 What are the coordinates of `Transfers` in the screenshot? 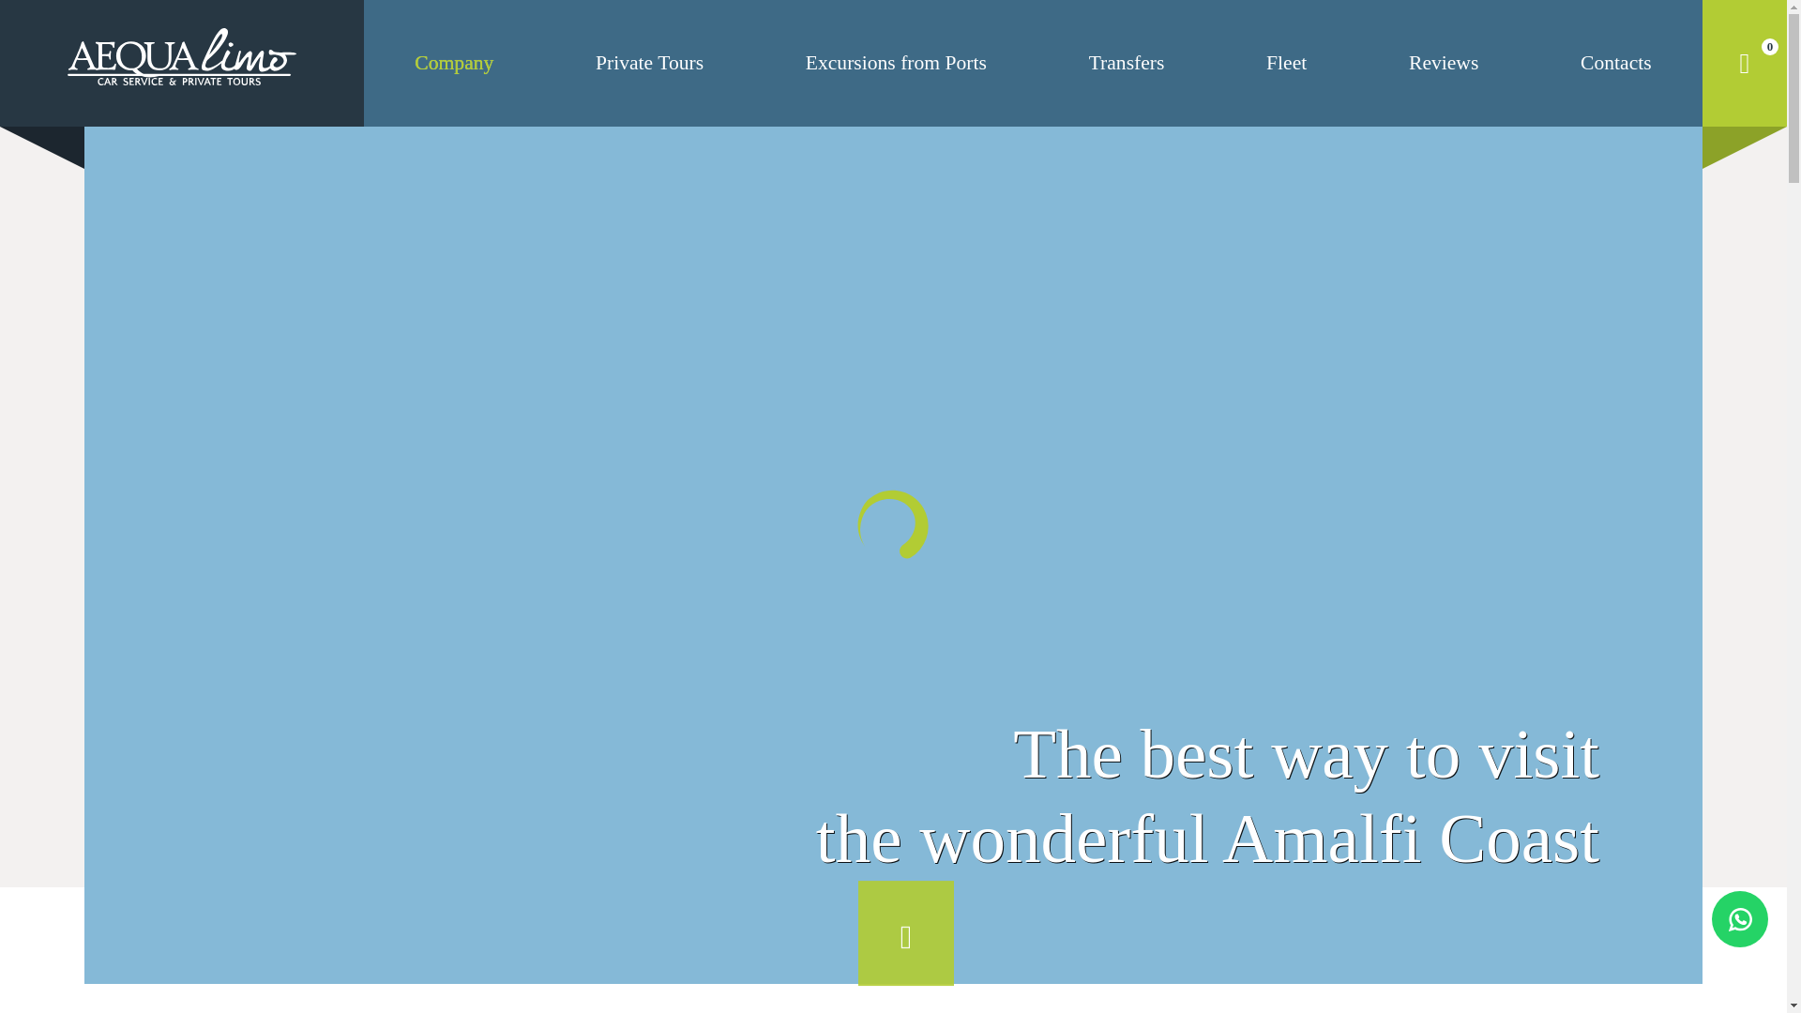 It's located at (1128, 64).